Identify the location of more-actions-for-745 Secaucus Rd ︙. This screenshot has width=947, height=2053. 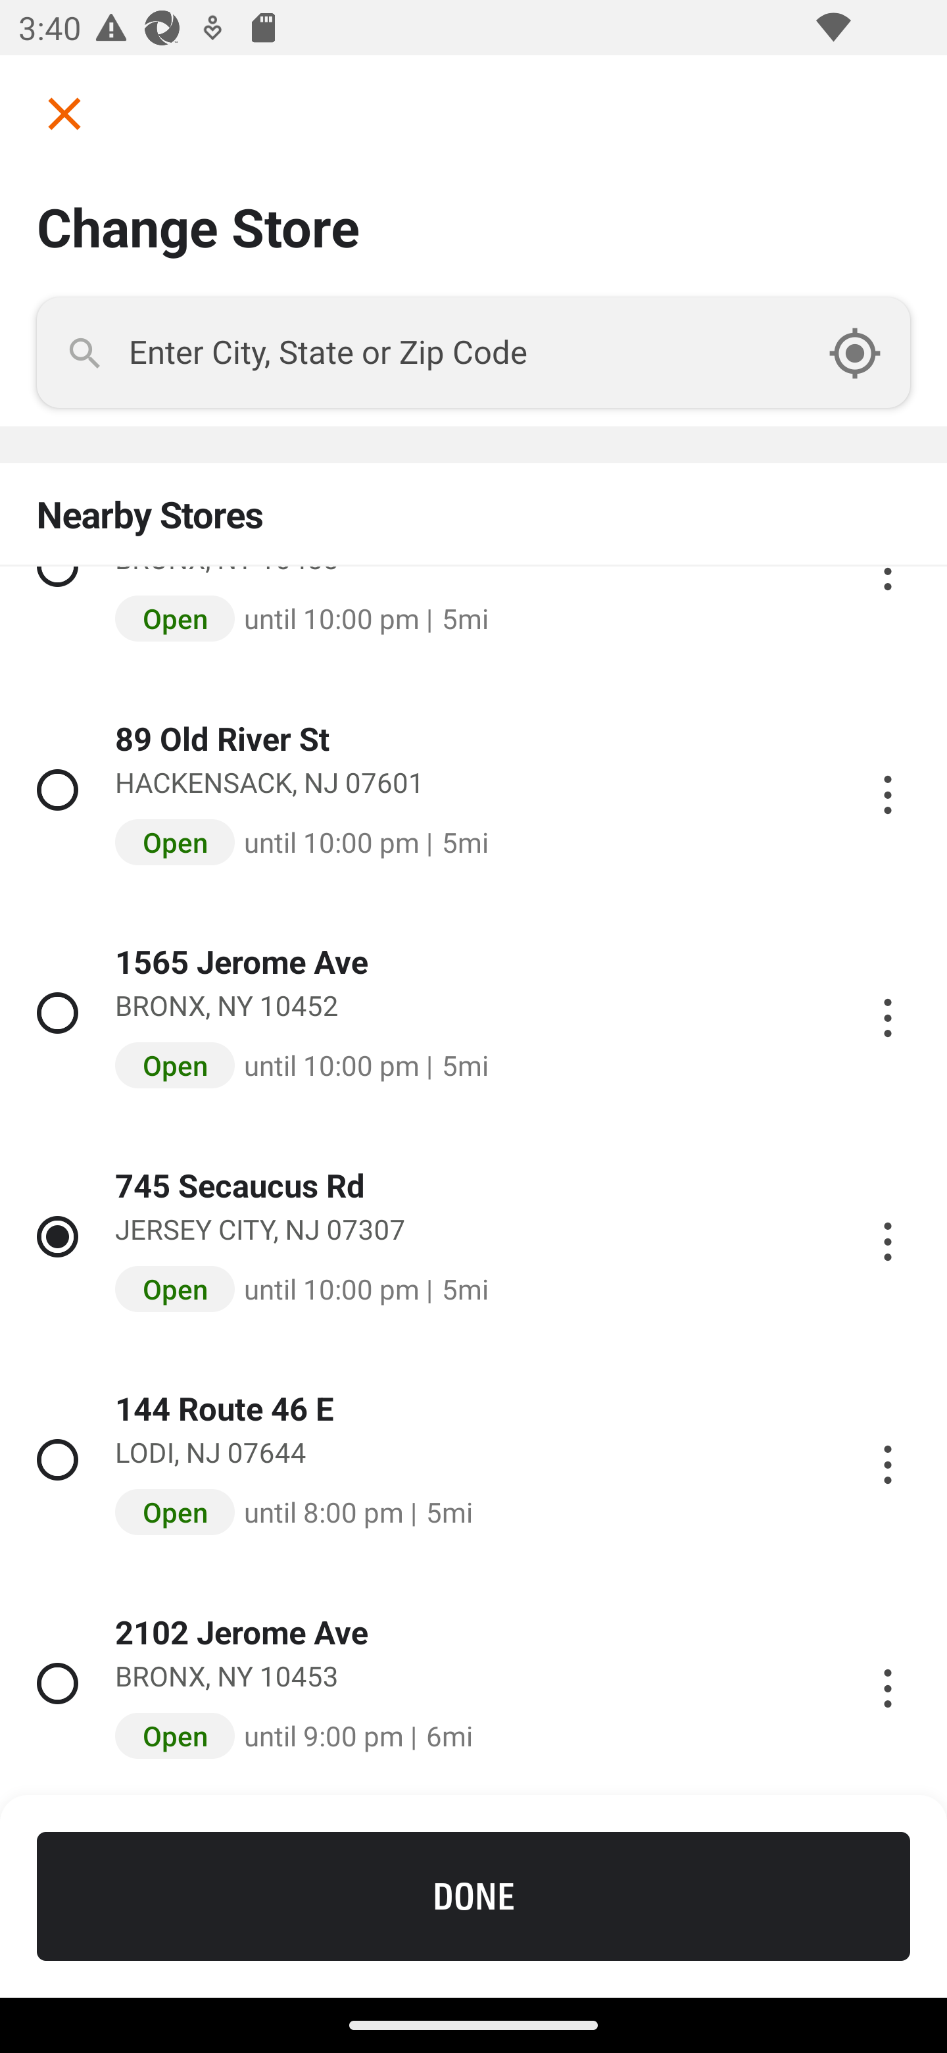
(887, 1236).